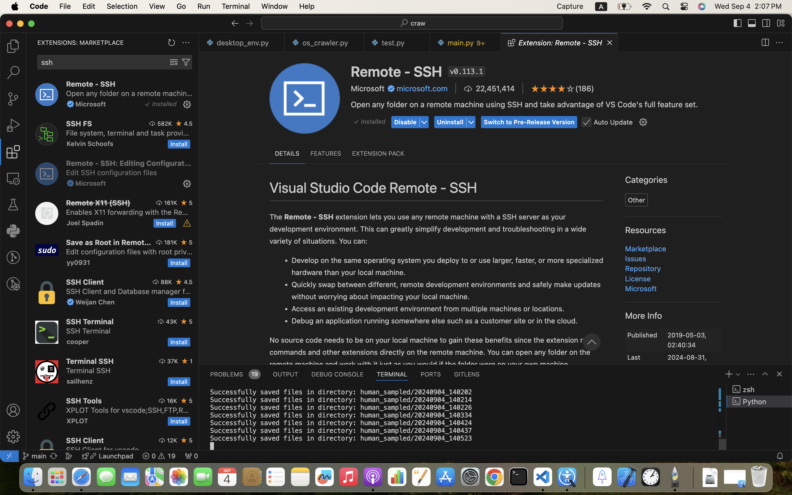  Describe the element at coordinates (84, 401) in the screenshot. I see `SSH Tools` at that location.